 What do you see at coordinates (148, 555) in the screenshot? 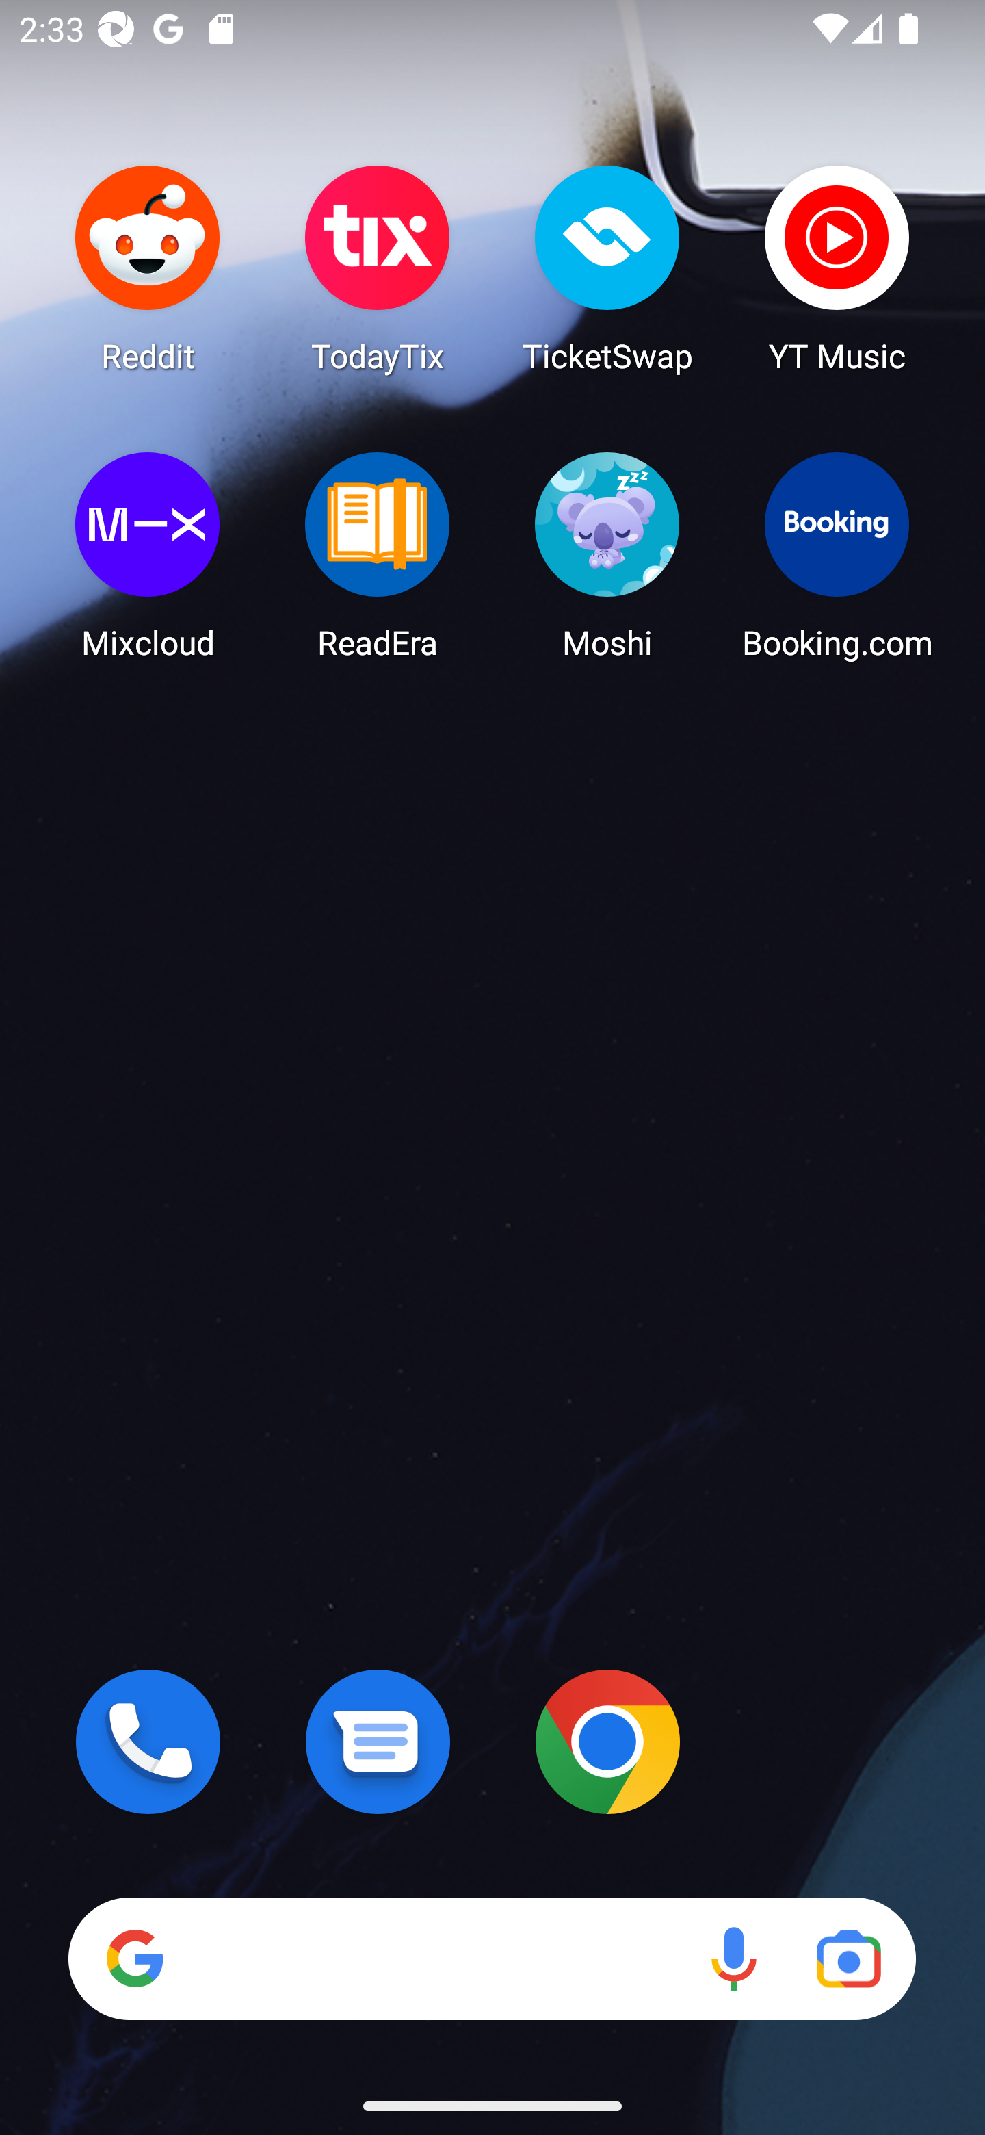
I see `Mixcloud` at bounding box center [148, 555].